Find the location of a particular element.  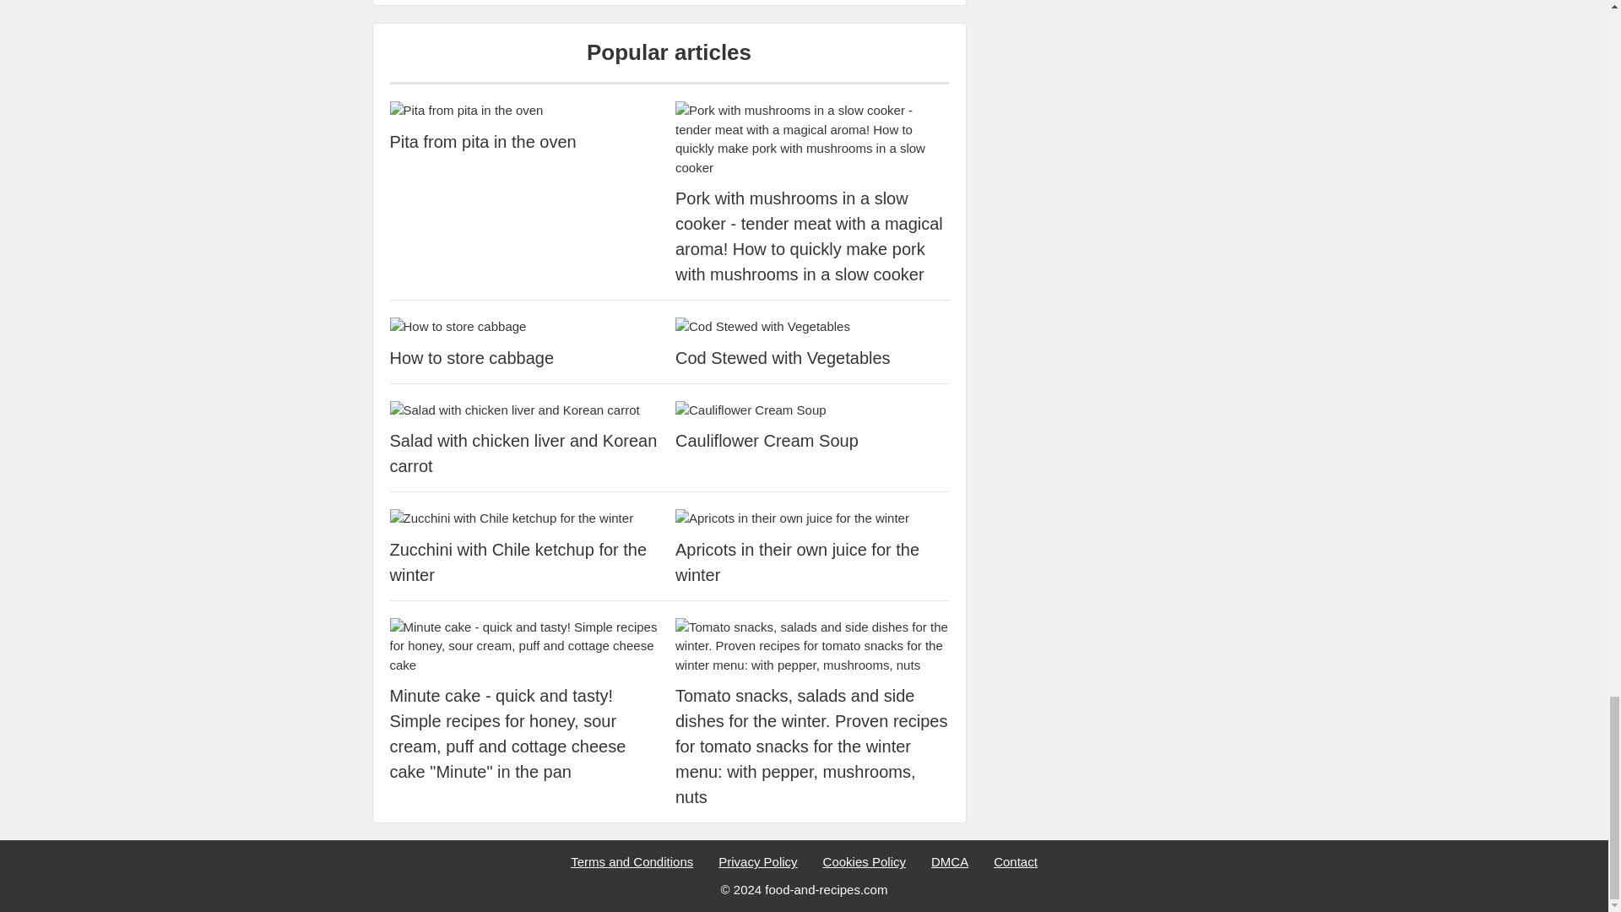

Salad with chicken liver and Korean carrot is located at coordinates (527, 453).